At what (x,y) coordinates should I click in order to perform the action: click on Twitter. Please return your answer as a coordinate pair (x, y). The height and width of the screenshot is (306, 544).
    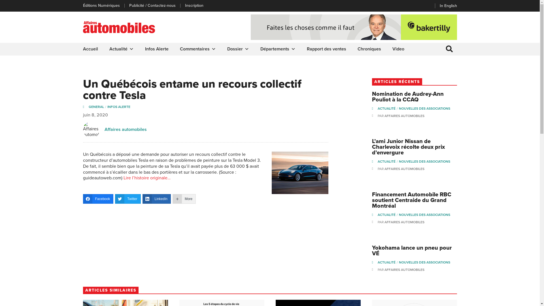
    Looking at the image, I should click on (128, 199).